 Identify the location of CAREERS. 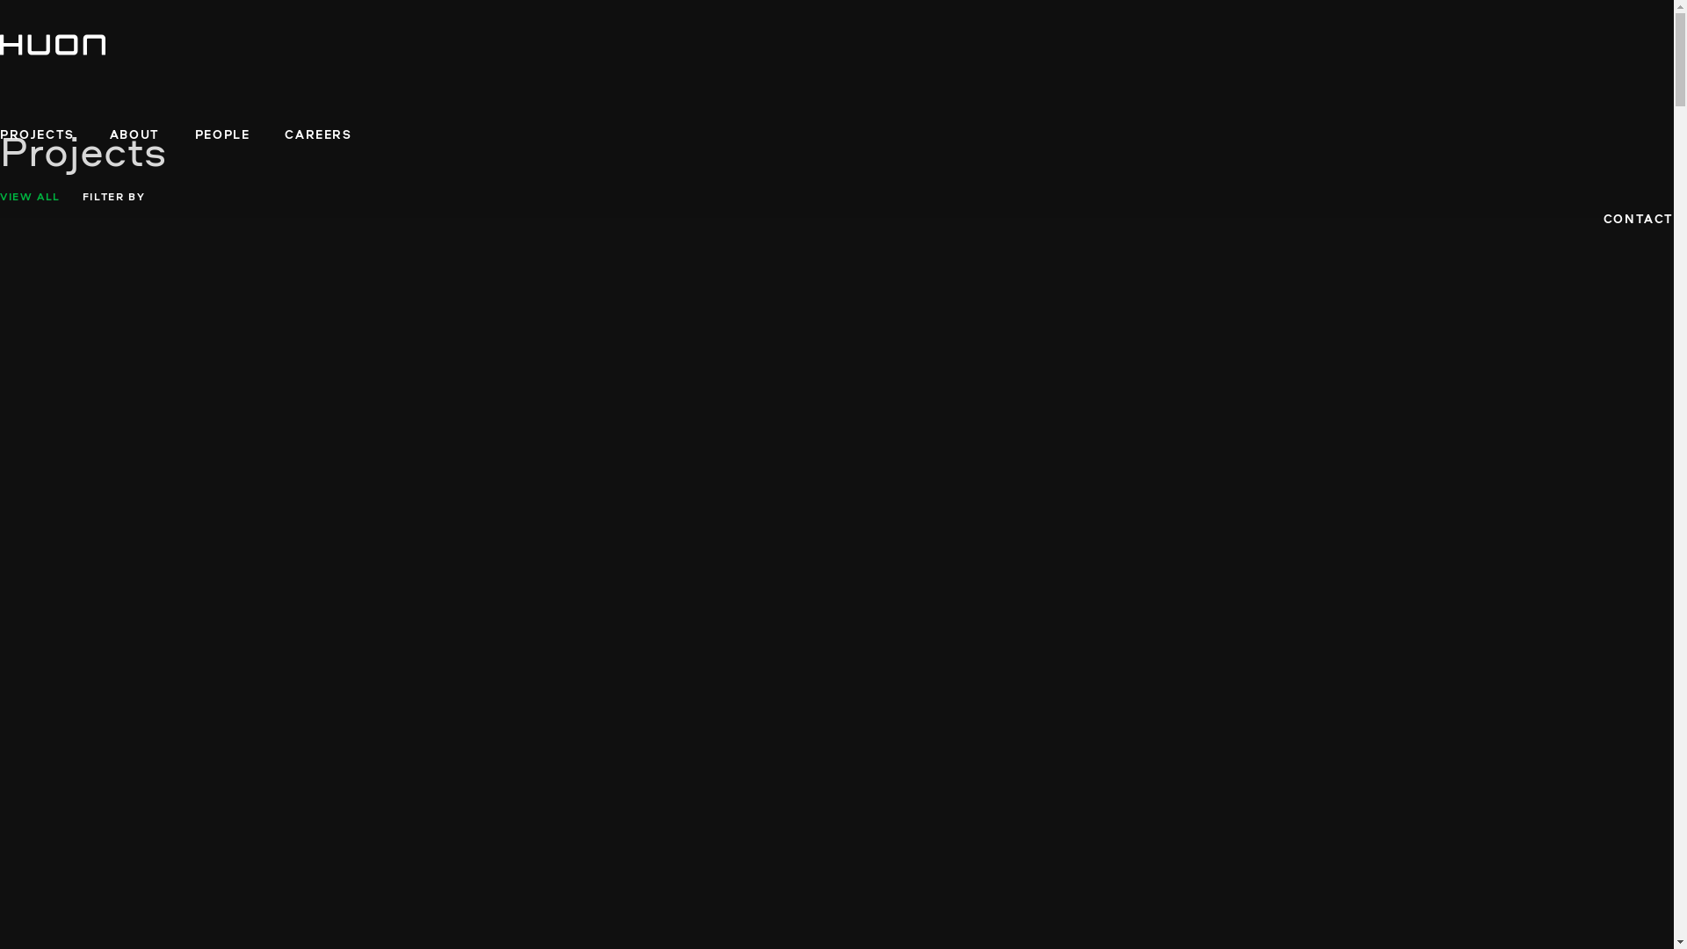
(318, 135).